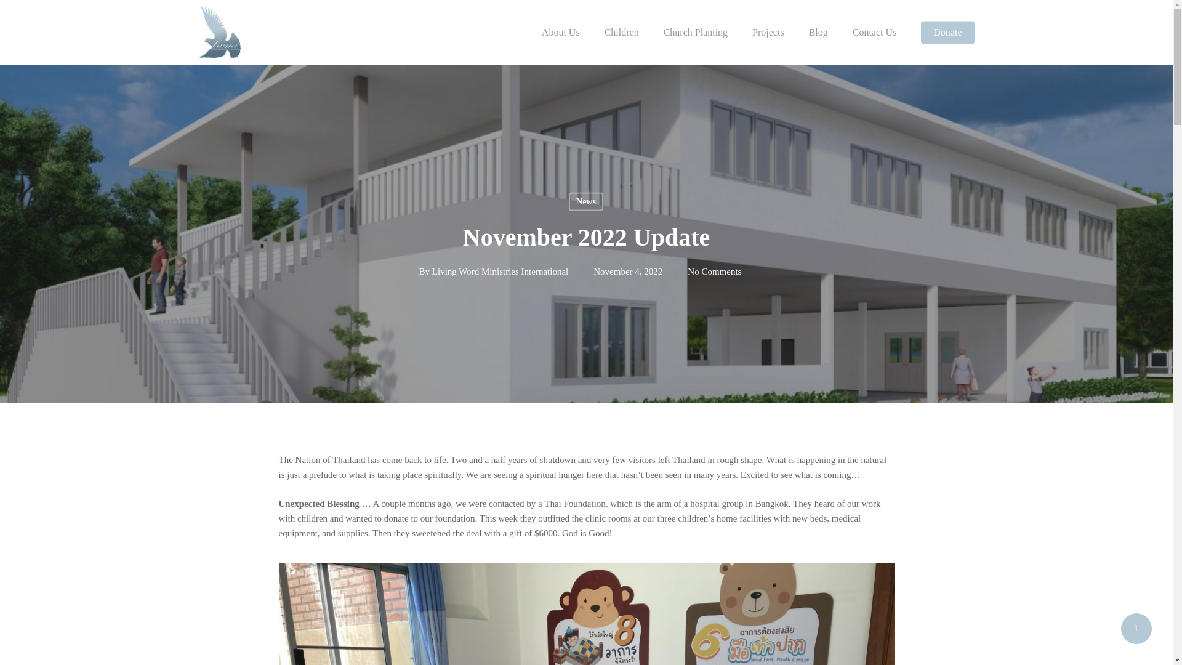 The height and width of the screenshot is (665, 1182). I want to click on Blog, so click(818, 32).